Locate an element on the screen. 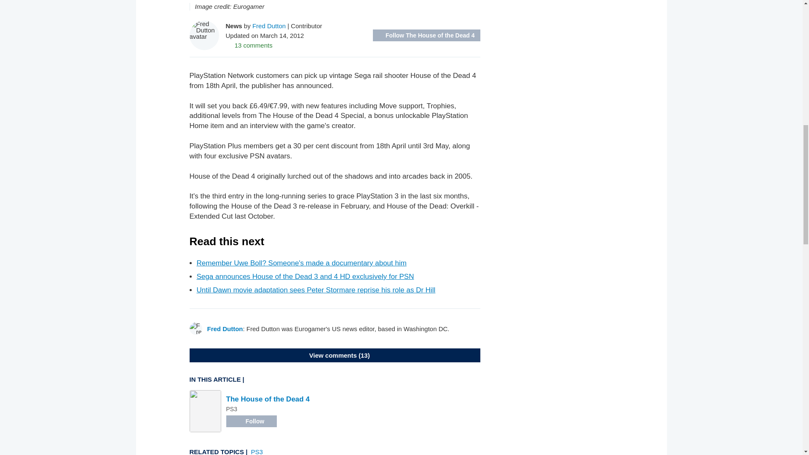 Image resolution: width=809 pixels, height=455 pixels. Follow is located at coordinates (251, 421).